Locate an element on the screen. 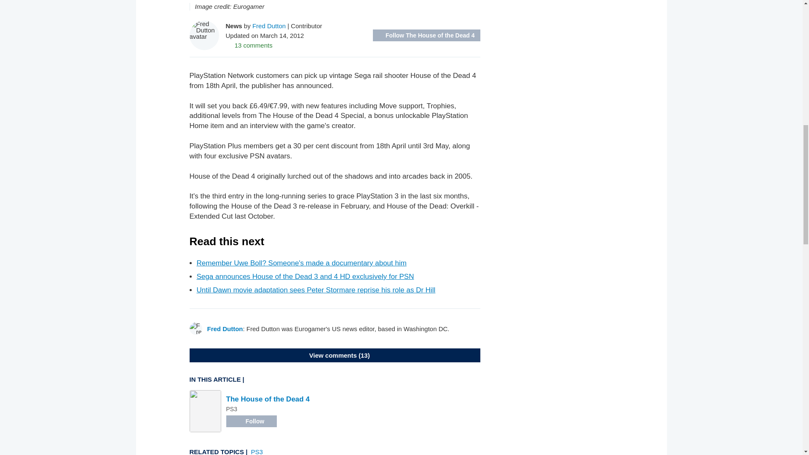 Image resolution: width=809 pixels, height=455 pixels. Follow is located at coordinates (251, 421).